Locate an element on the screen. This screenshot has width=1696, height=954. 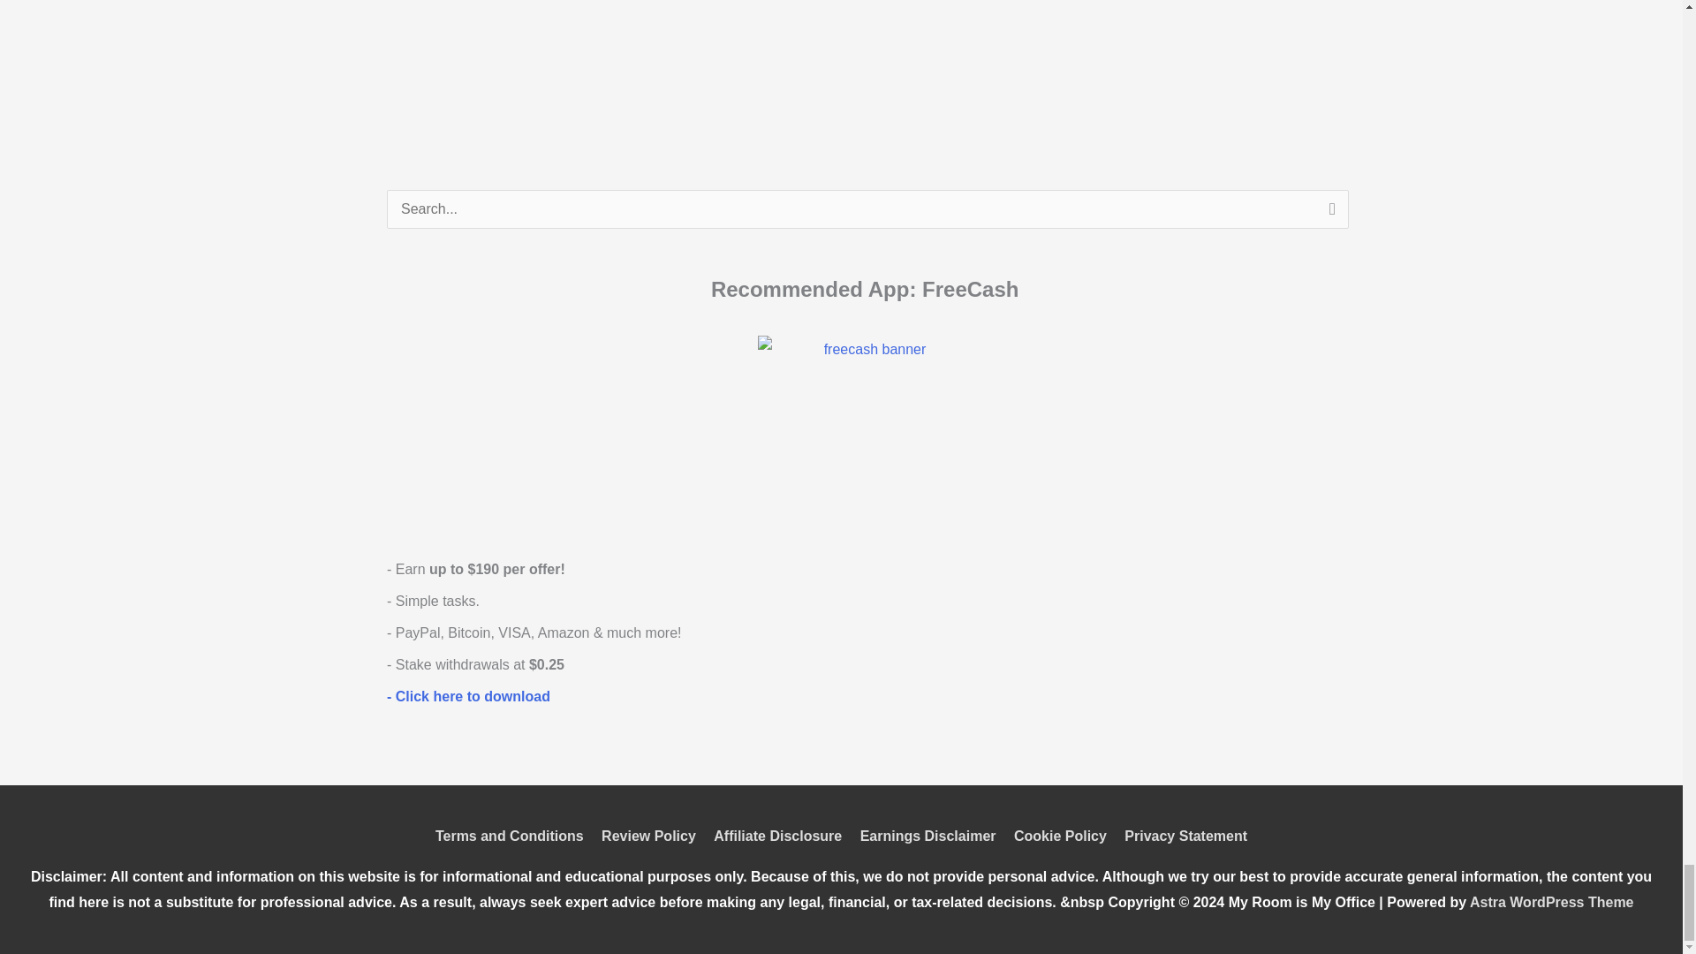
Cookie Policy is located at coordinates (1060, 836).